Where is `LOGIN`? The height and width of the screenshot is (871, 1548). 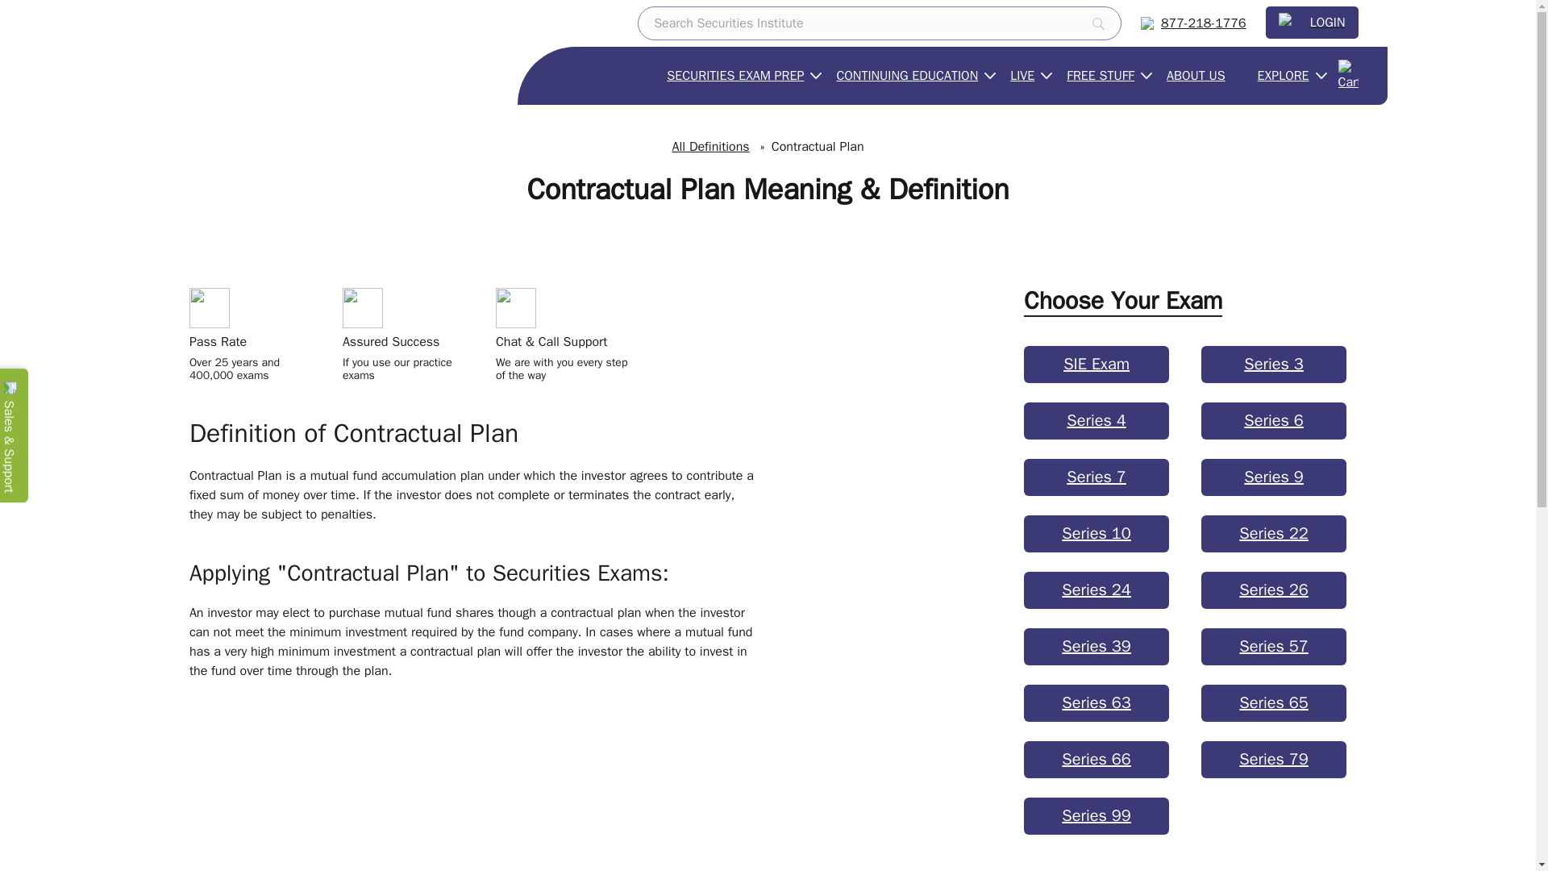 LOGIN is located at coordinates (1313, 22).